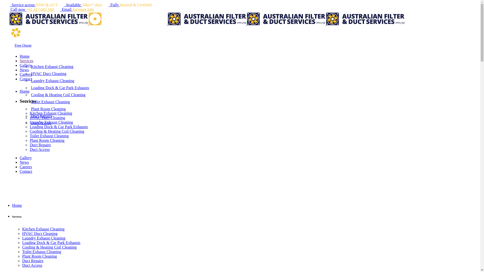 The image size is (484, 272). I want to click on Loading Dock & Car Park Exhausts, so click(51, 243).